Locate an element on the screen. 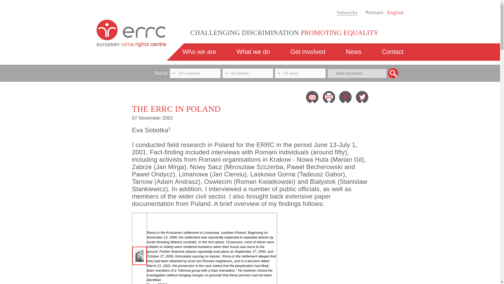 This screenshot has height=284, width=504. English is located at coordinates (395, 13).